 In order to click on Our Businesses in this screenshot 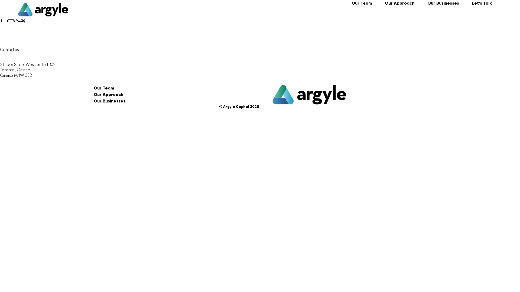, I will do `click(443, 3)`.